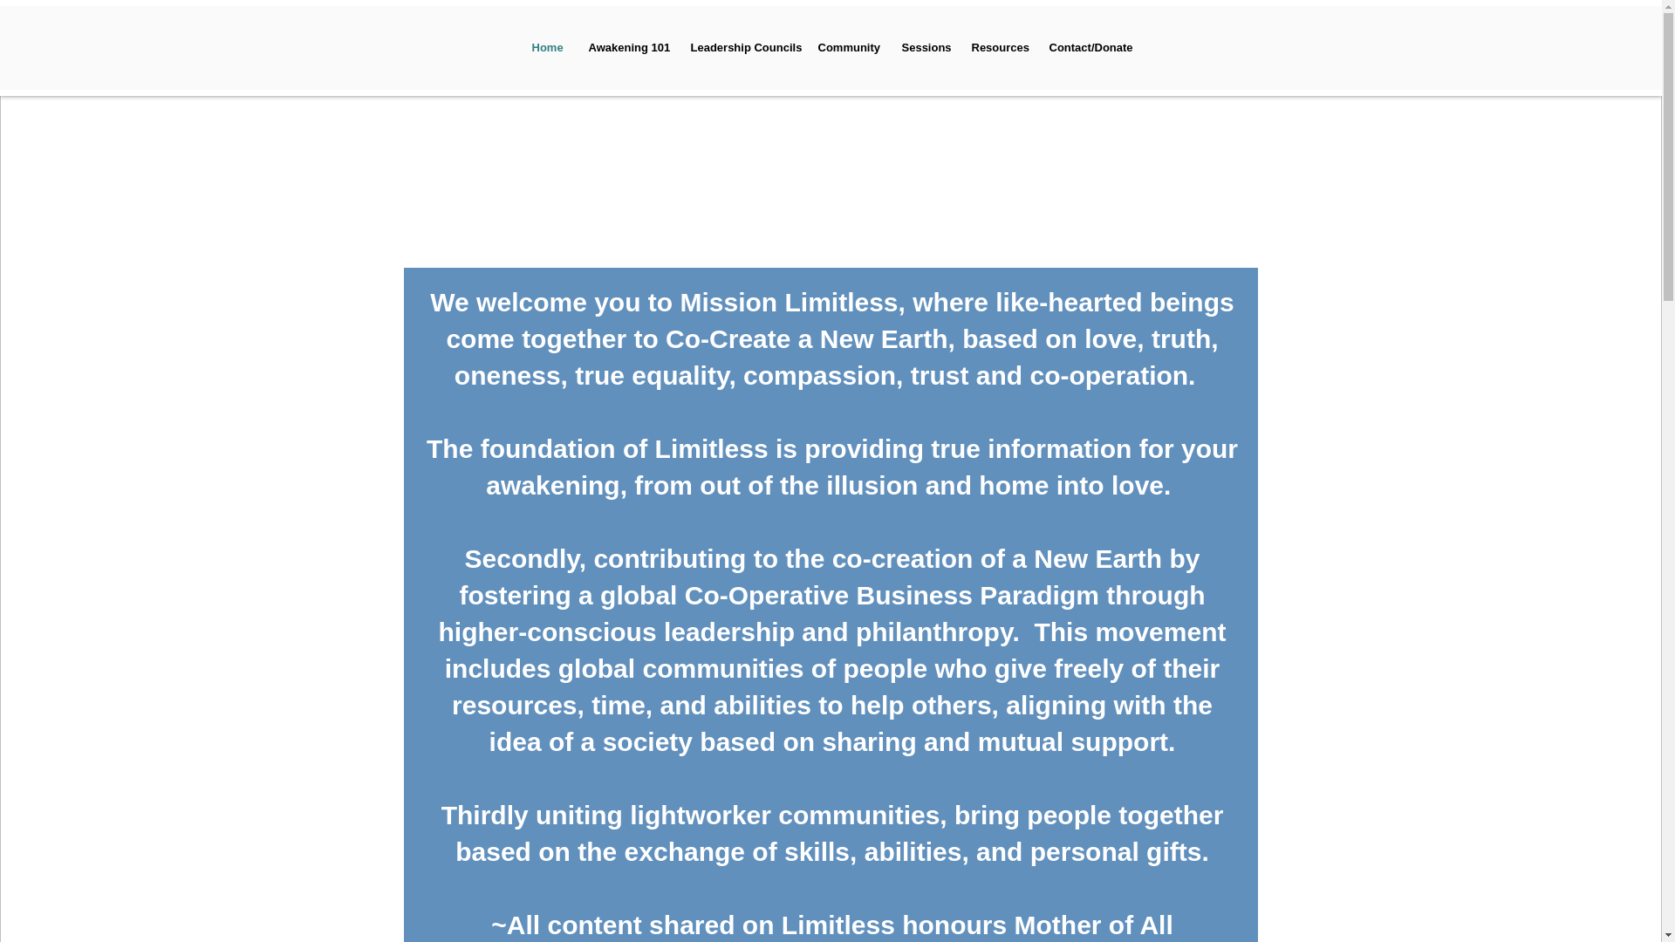 This screenshot has height=942, width=1675. Describe the element at coordinates (923, 47) in the screenshot. I see `Sessions` at that location.